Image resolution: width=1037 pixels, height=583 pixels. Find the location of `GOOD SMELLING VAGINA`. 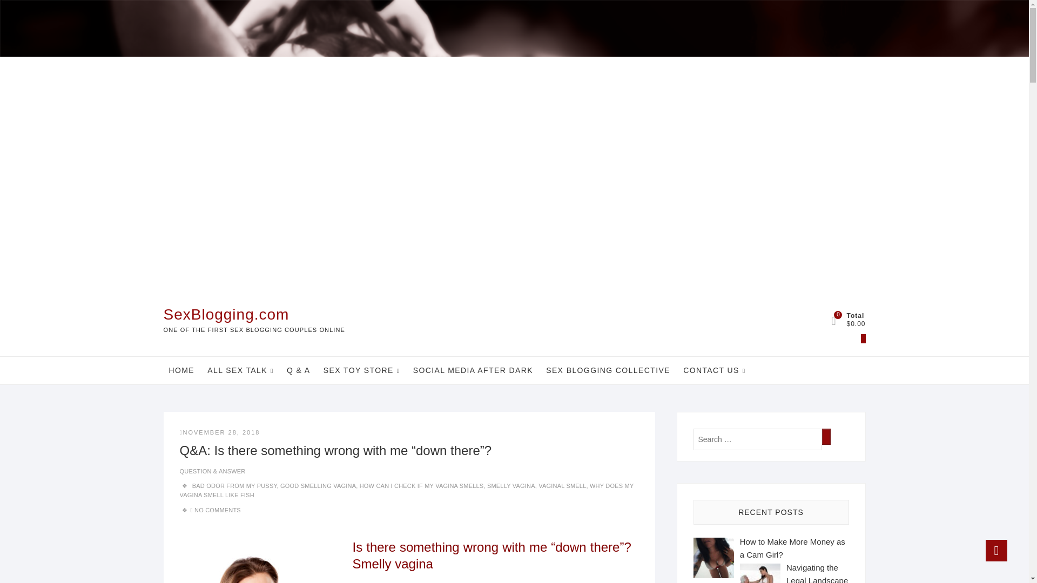

GOOD SMELLING VAGINA is located at coordinates (318, 486).